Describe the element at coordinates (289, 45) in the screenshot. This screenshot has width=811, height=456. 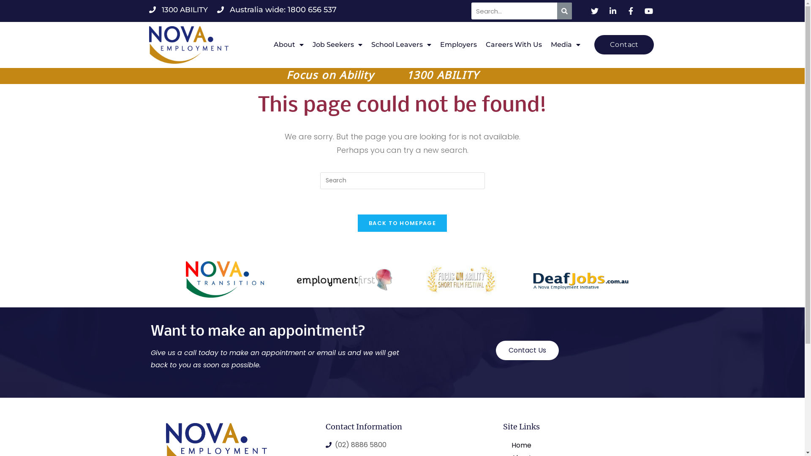
I see `About` at that location.